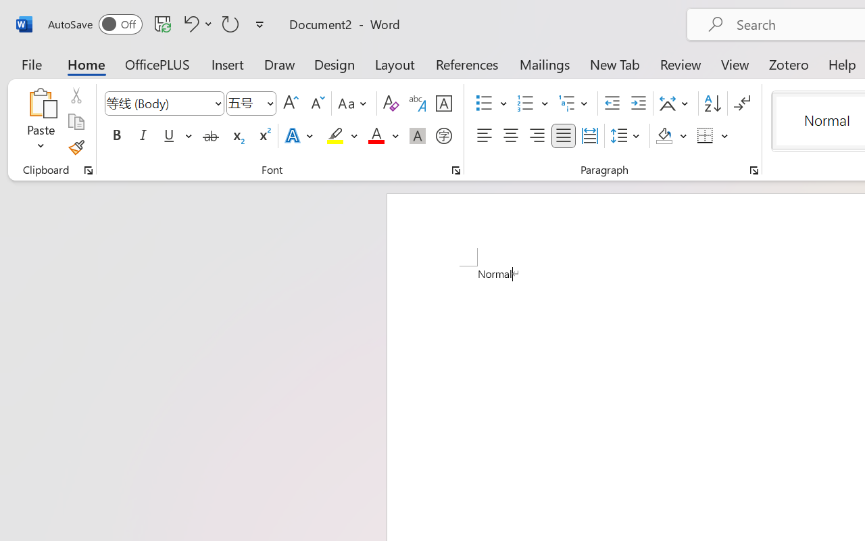  What do you see at coordinates (342, 136) in the screenshot?
I see `Text Highlight Color` at bounding box center [342, 136].